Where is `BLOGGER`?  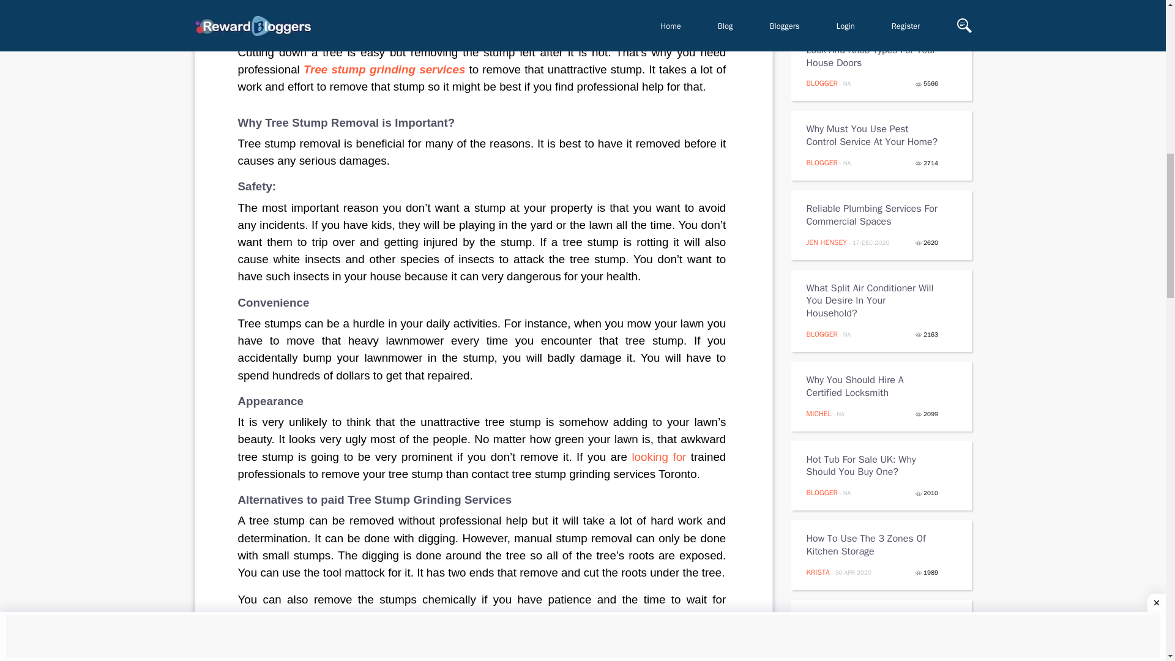 BLOGGER is located at coordinates (821, 660).